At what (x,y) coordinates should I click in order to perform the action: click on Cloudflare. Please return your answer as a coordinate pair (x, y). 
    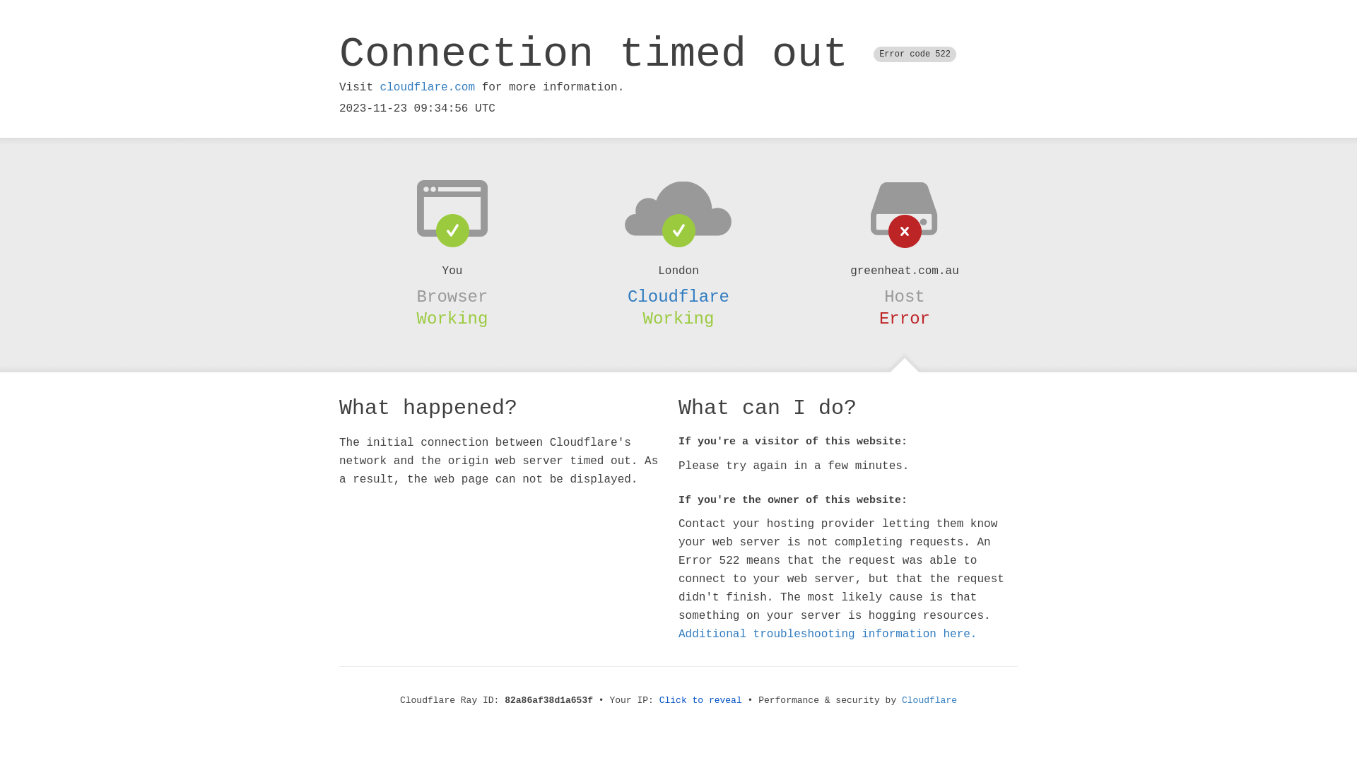
    Looking at the image, I should click on (929, 701).